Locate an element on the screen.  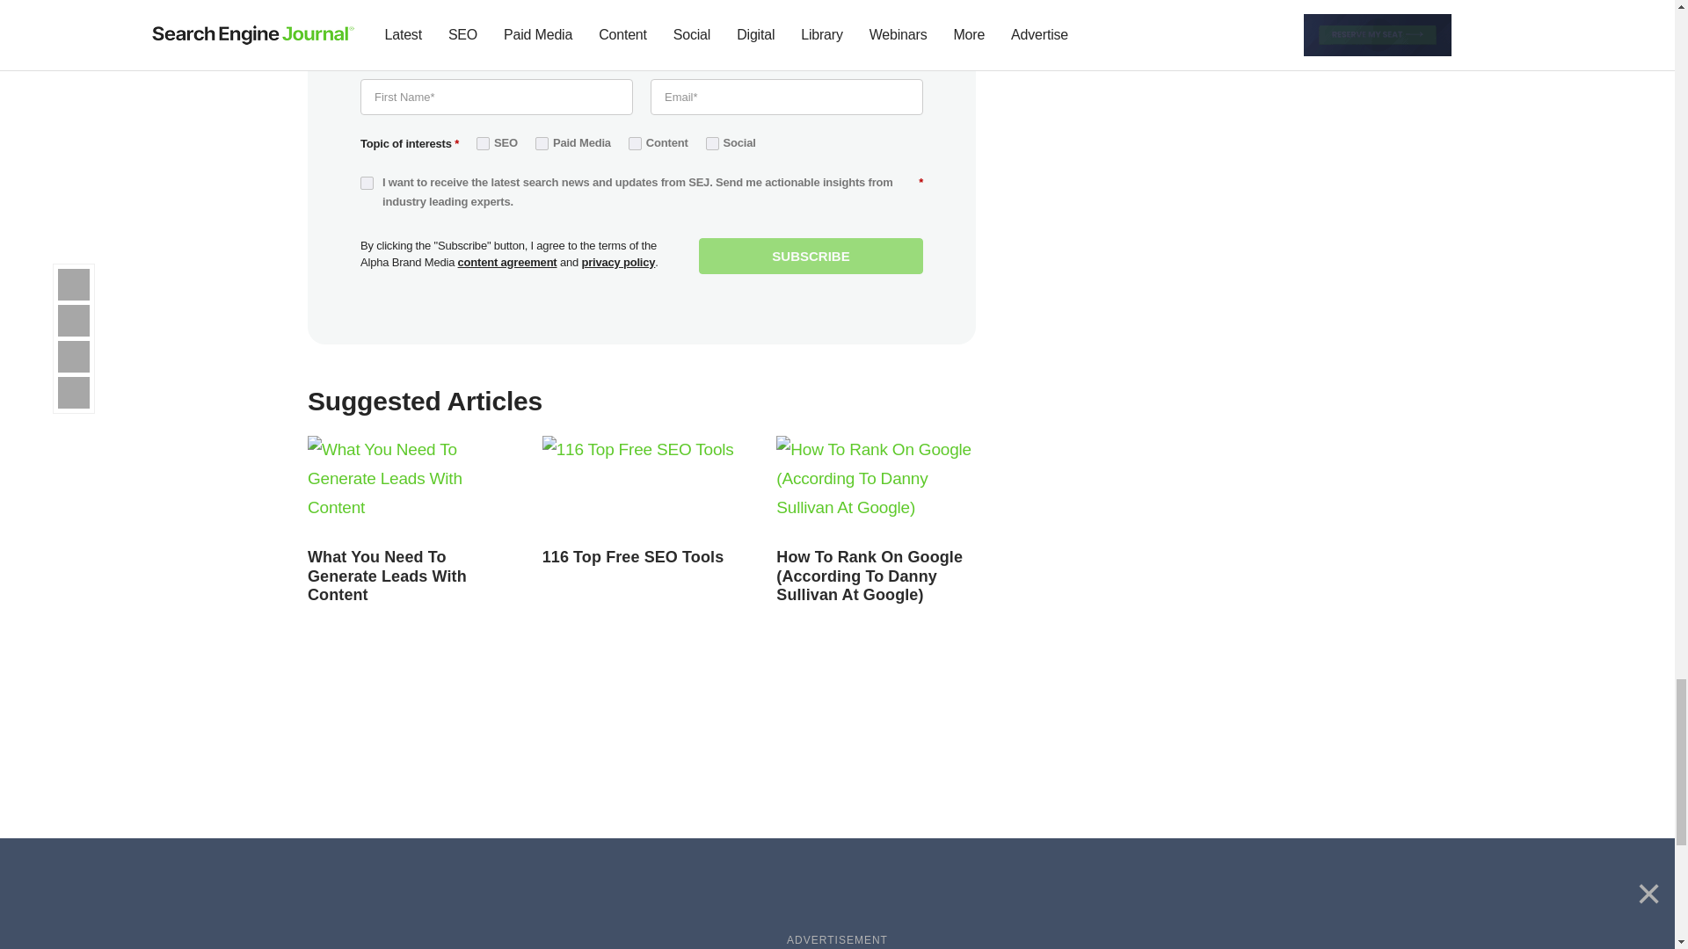
Read the Article is located at coordinates (633, 557).